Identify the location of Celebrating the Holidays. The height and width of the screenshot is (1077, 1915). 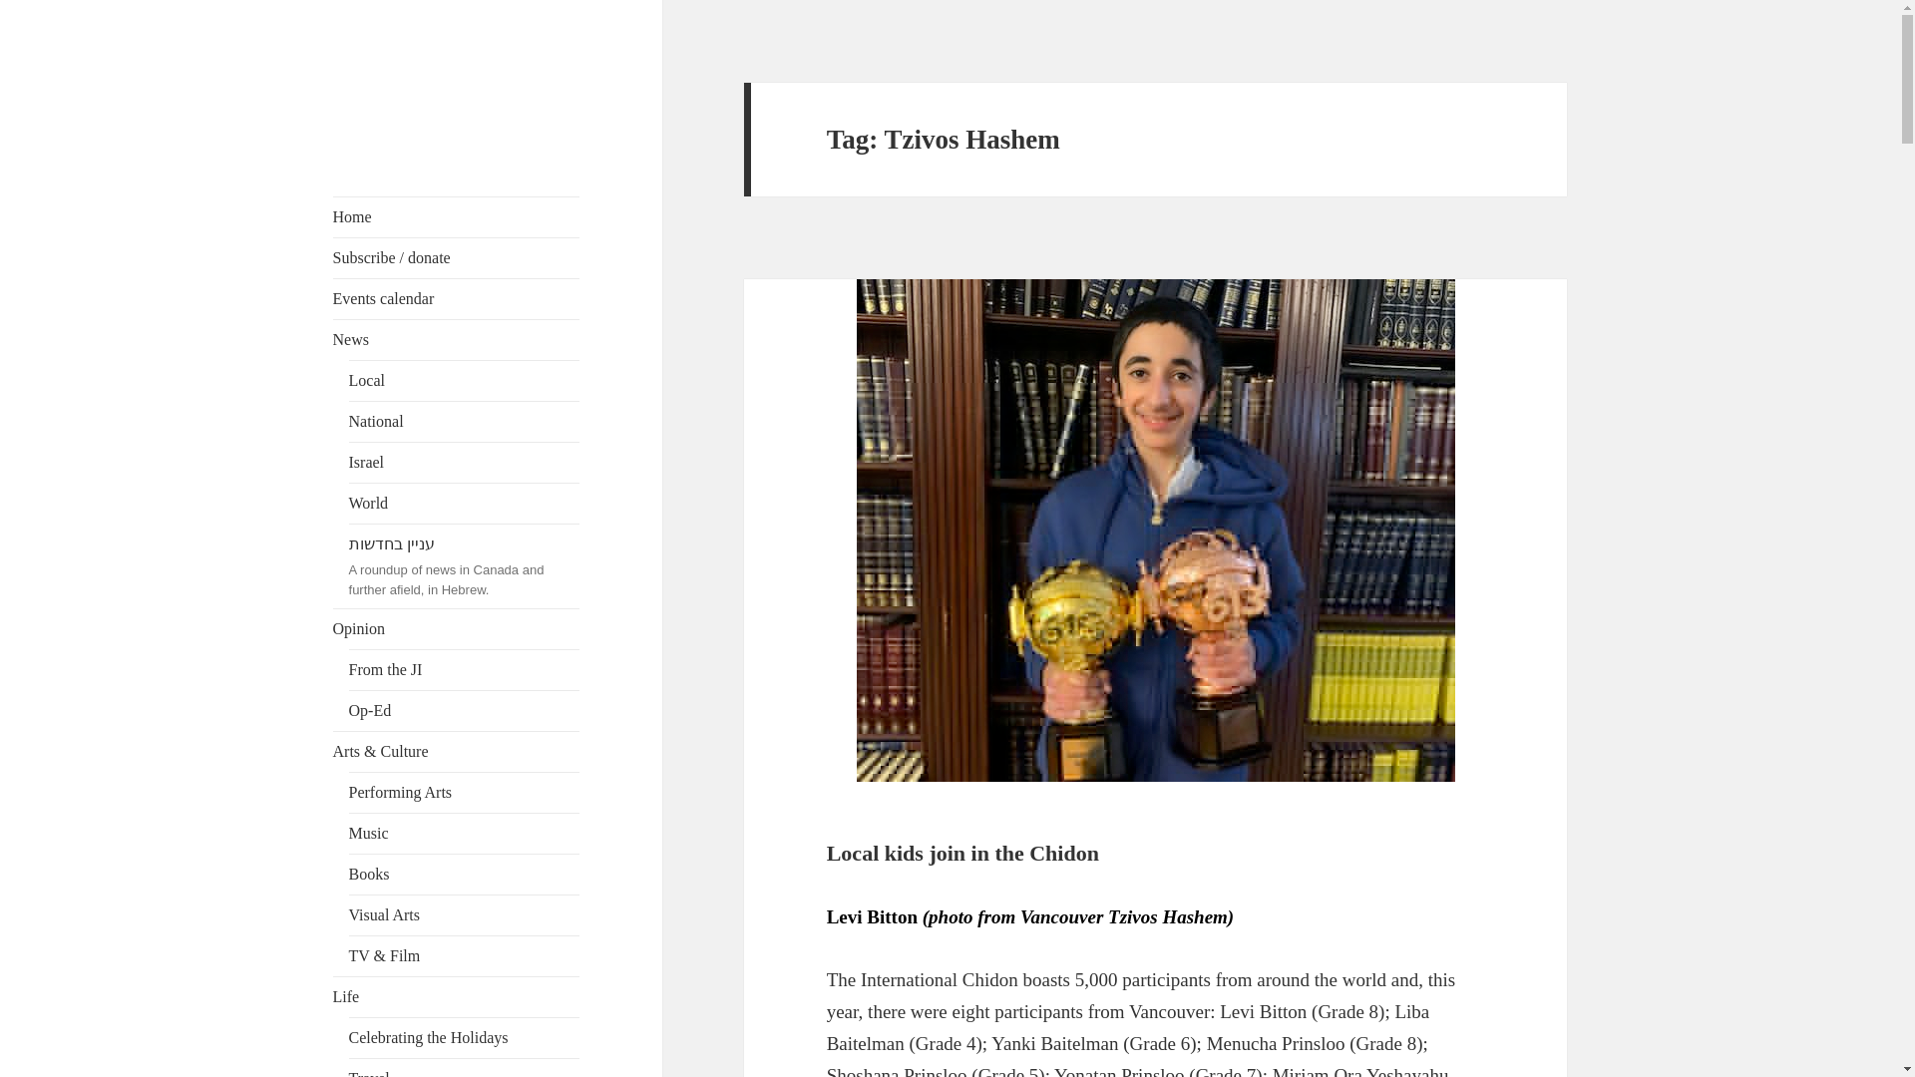
(464, 1037).